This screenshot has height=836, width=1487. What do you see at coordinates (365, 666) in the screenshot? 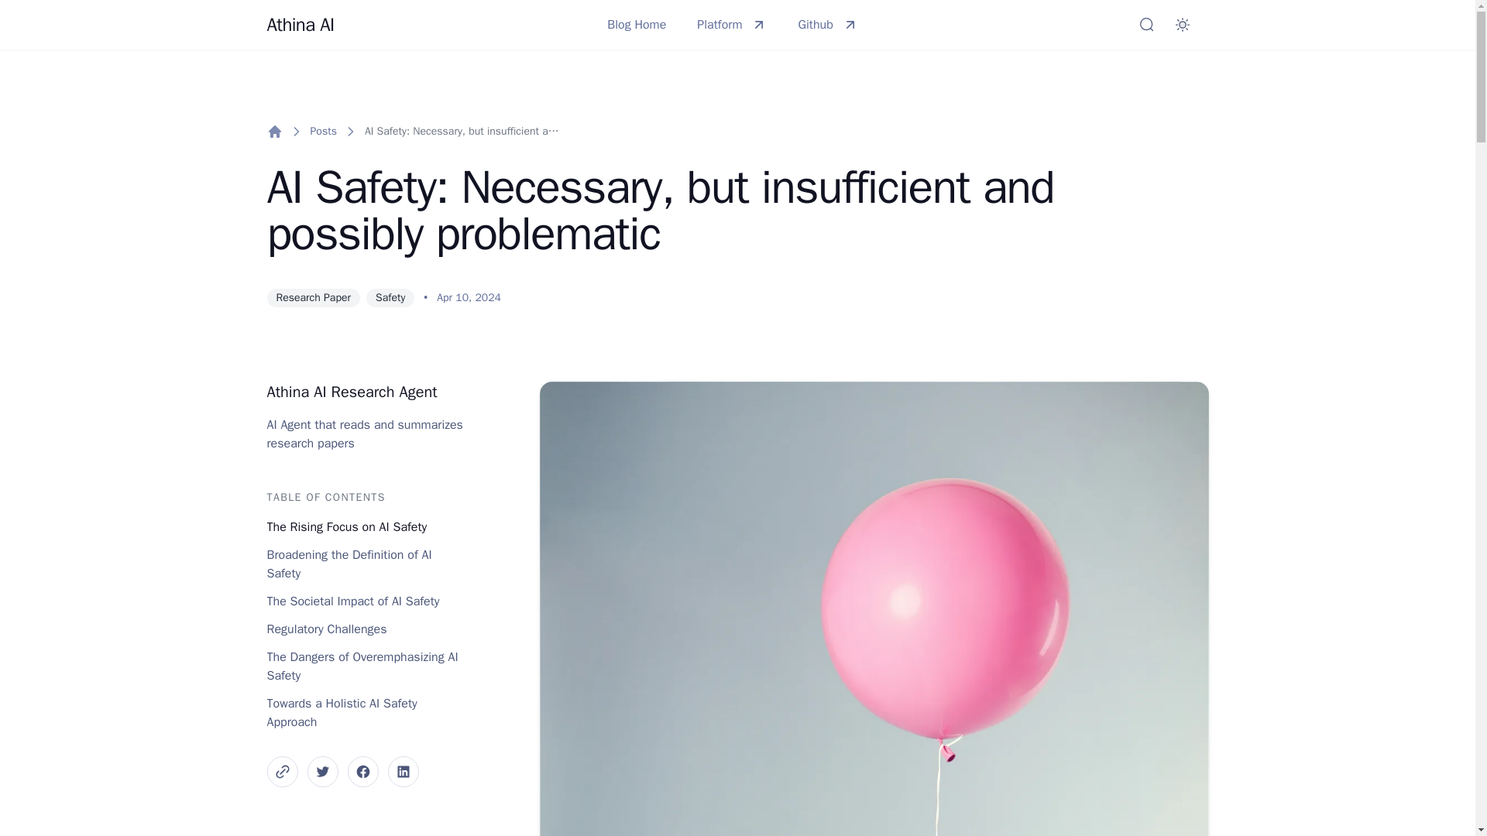
I see `The Dangers of Overemphasizing AI Safety` at bounding box center [365, 666].